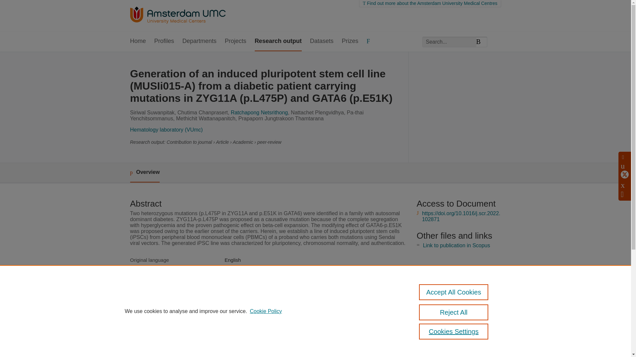 The width and height of the screenshot is (636, 357). What do you see at coordinates (322, 42) in the screenshot?
I see `Datasets` at bounding box center [322, 42].